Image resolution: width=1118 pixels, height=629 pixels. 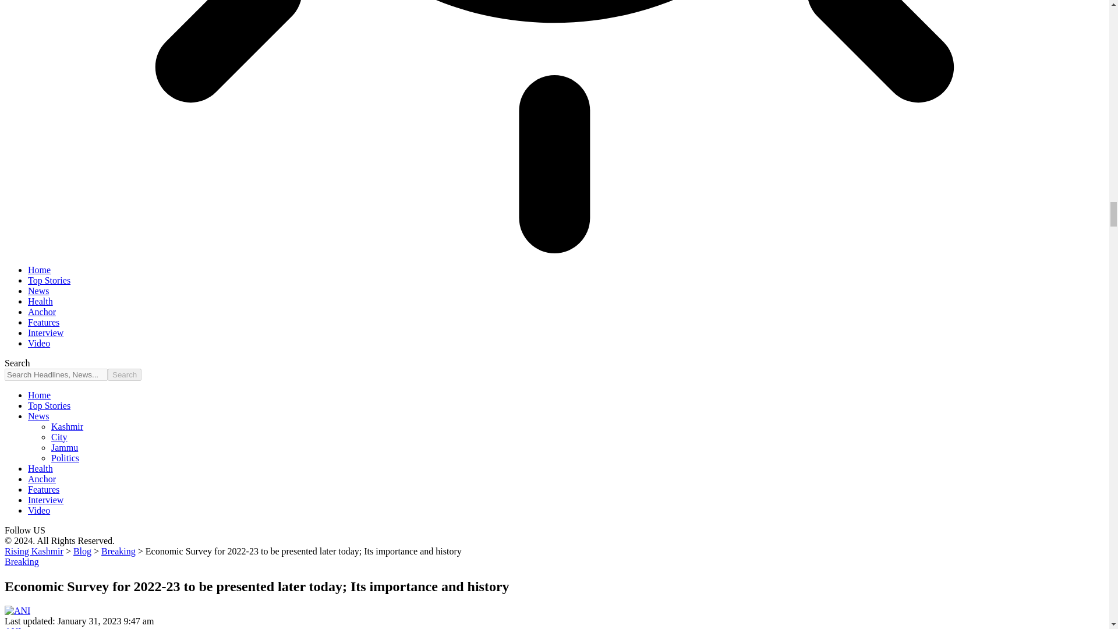 I want to click on Go to the Breaking Category archives., so click(x=118, y=551).